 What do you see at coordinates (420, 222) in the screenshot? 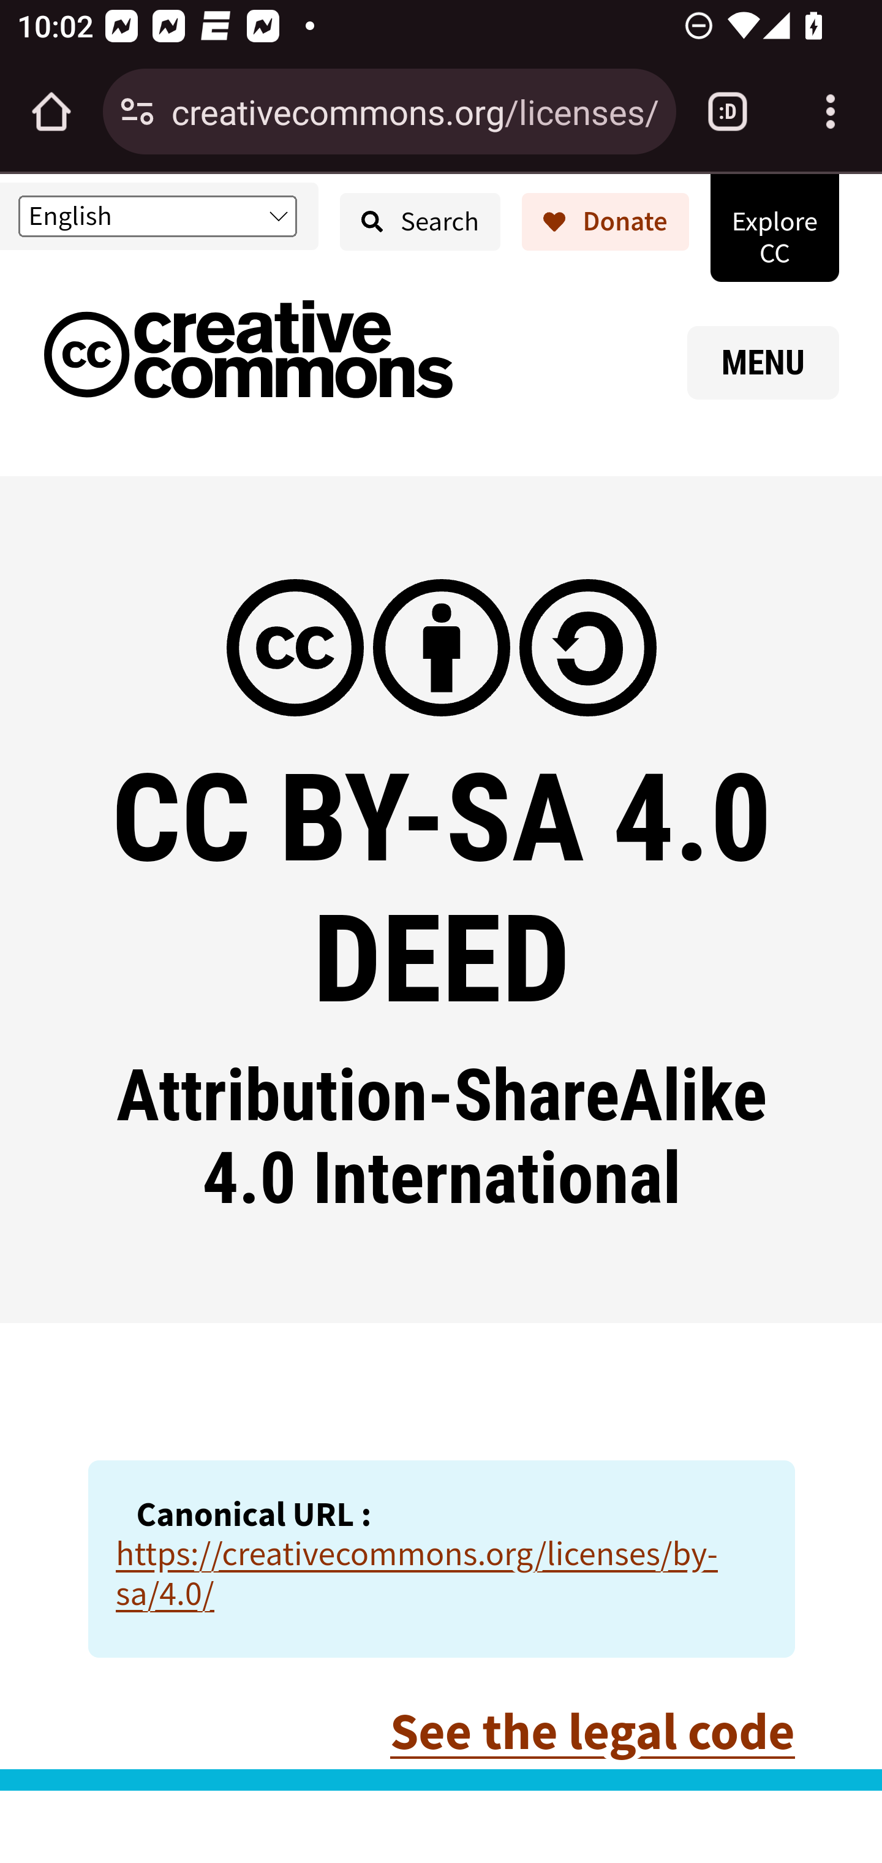
I see `Search` at bounding box center [420, 222].